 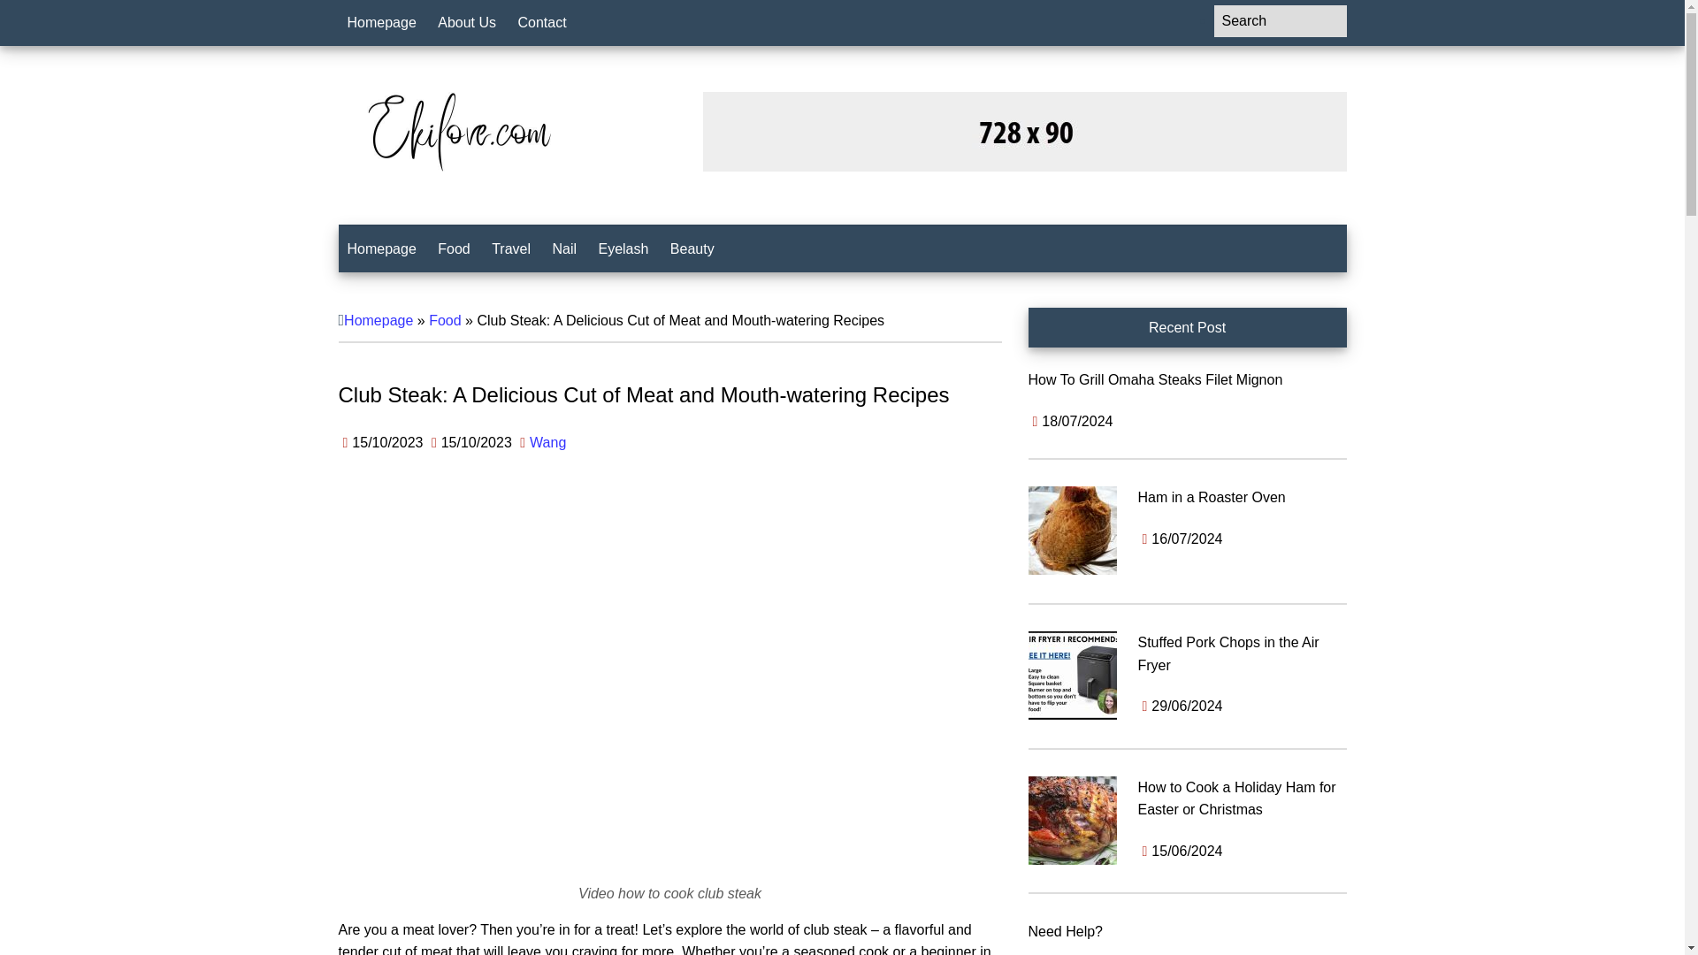 I want to click on Ham in a Roaster Oven, so click(x=1212, y=497).